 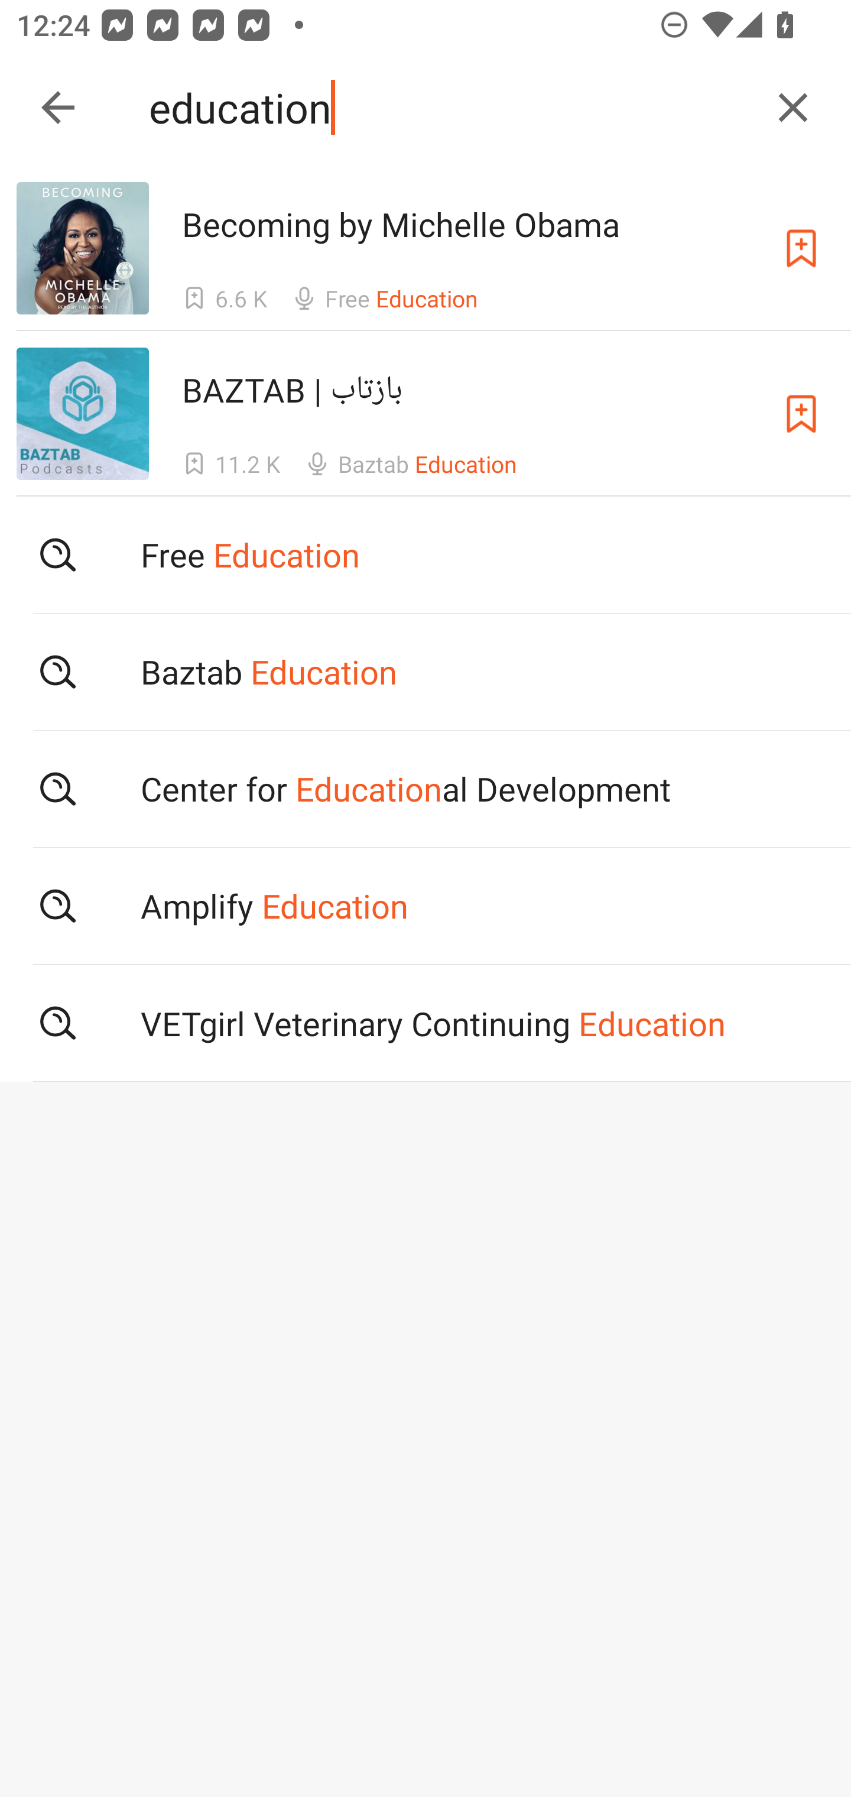 What do you see at coordinates (425, 906) in the screenshot?
I see ` Amplify Education` at bounding box center [425, 906].